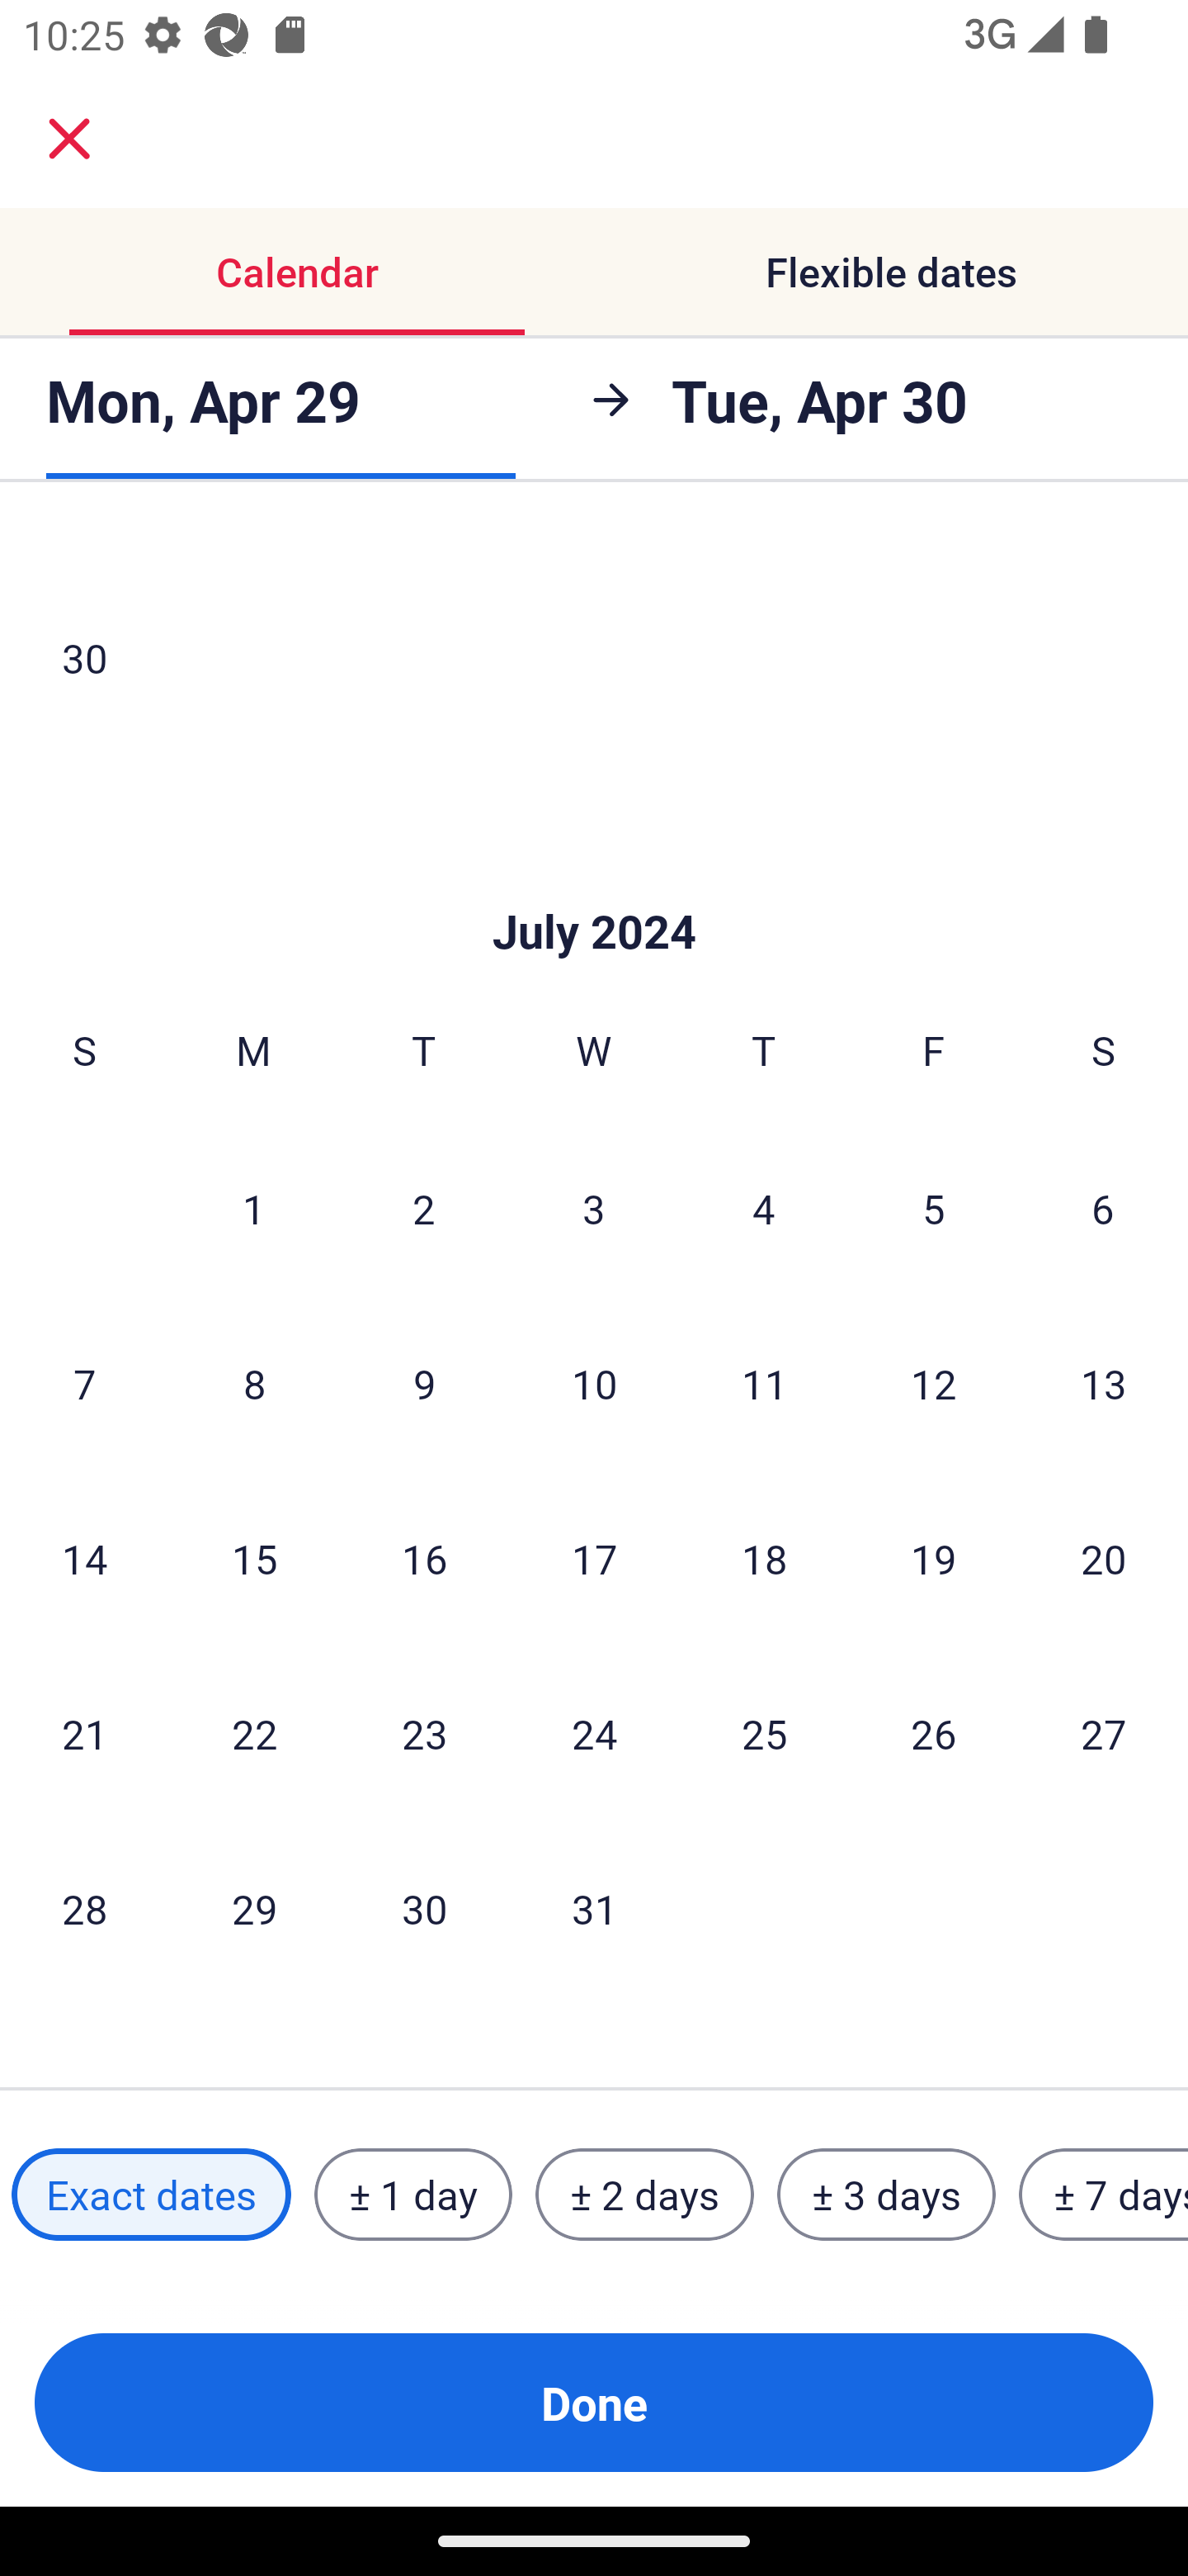 This screenshot has height=2576, width=1188. Describe the element at coordinates (84, 1558) in the screenshot. I see `14 Sunday, July 14, 2024` at that location.